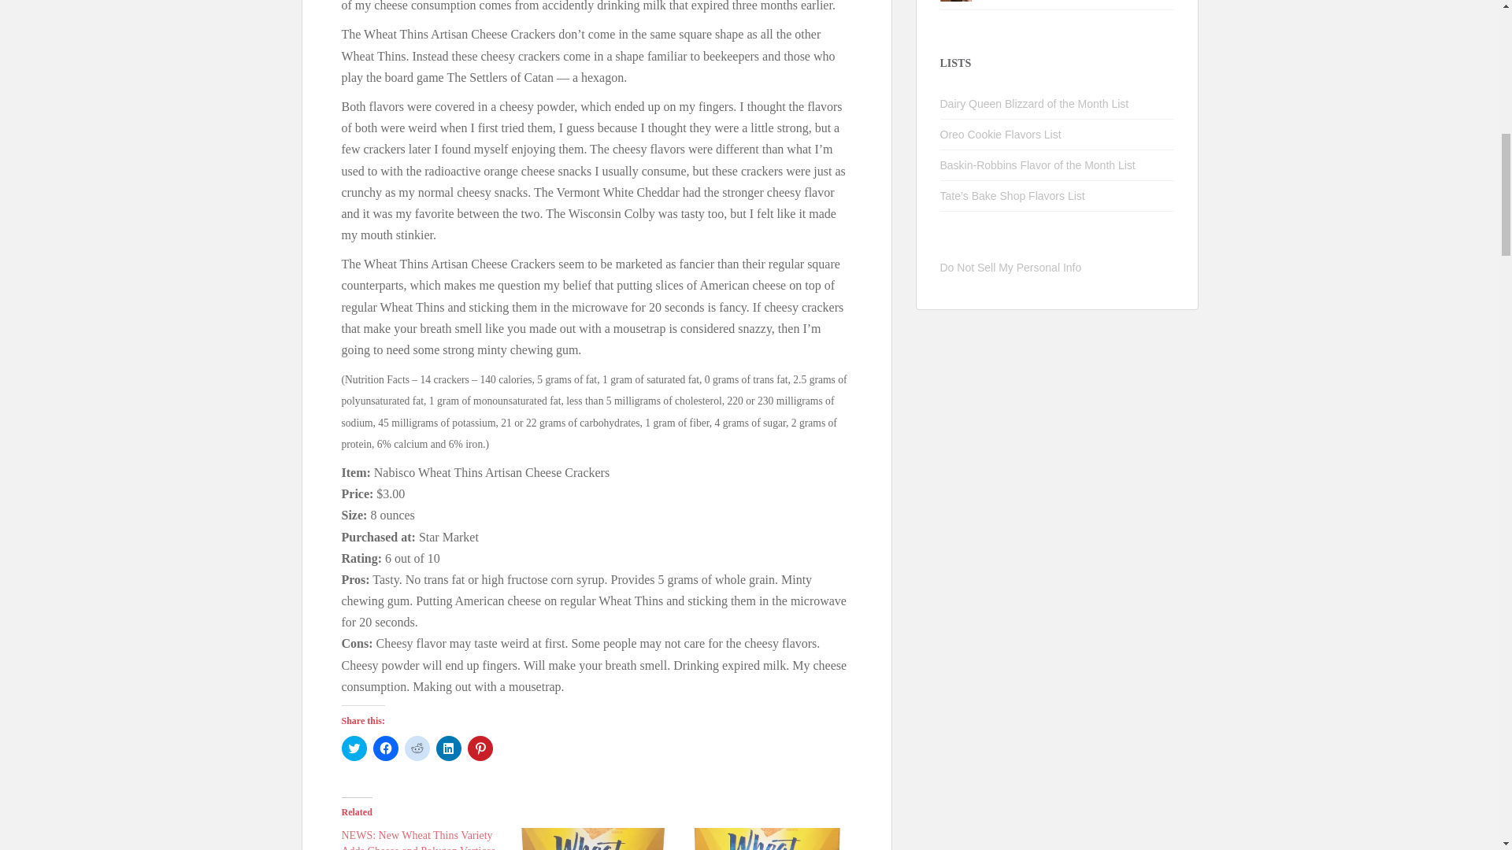 The width and height of the screenshot is (1512, 850). What do you see at coordinates (354, 748) in the screenshot?
I see `Click to share on Twitter` at bounding box center [354, 748].